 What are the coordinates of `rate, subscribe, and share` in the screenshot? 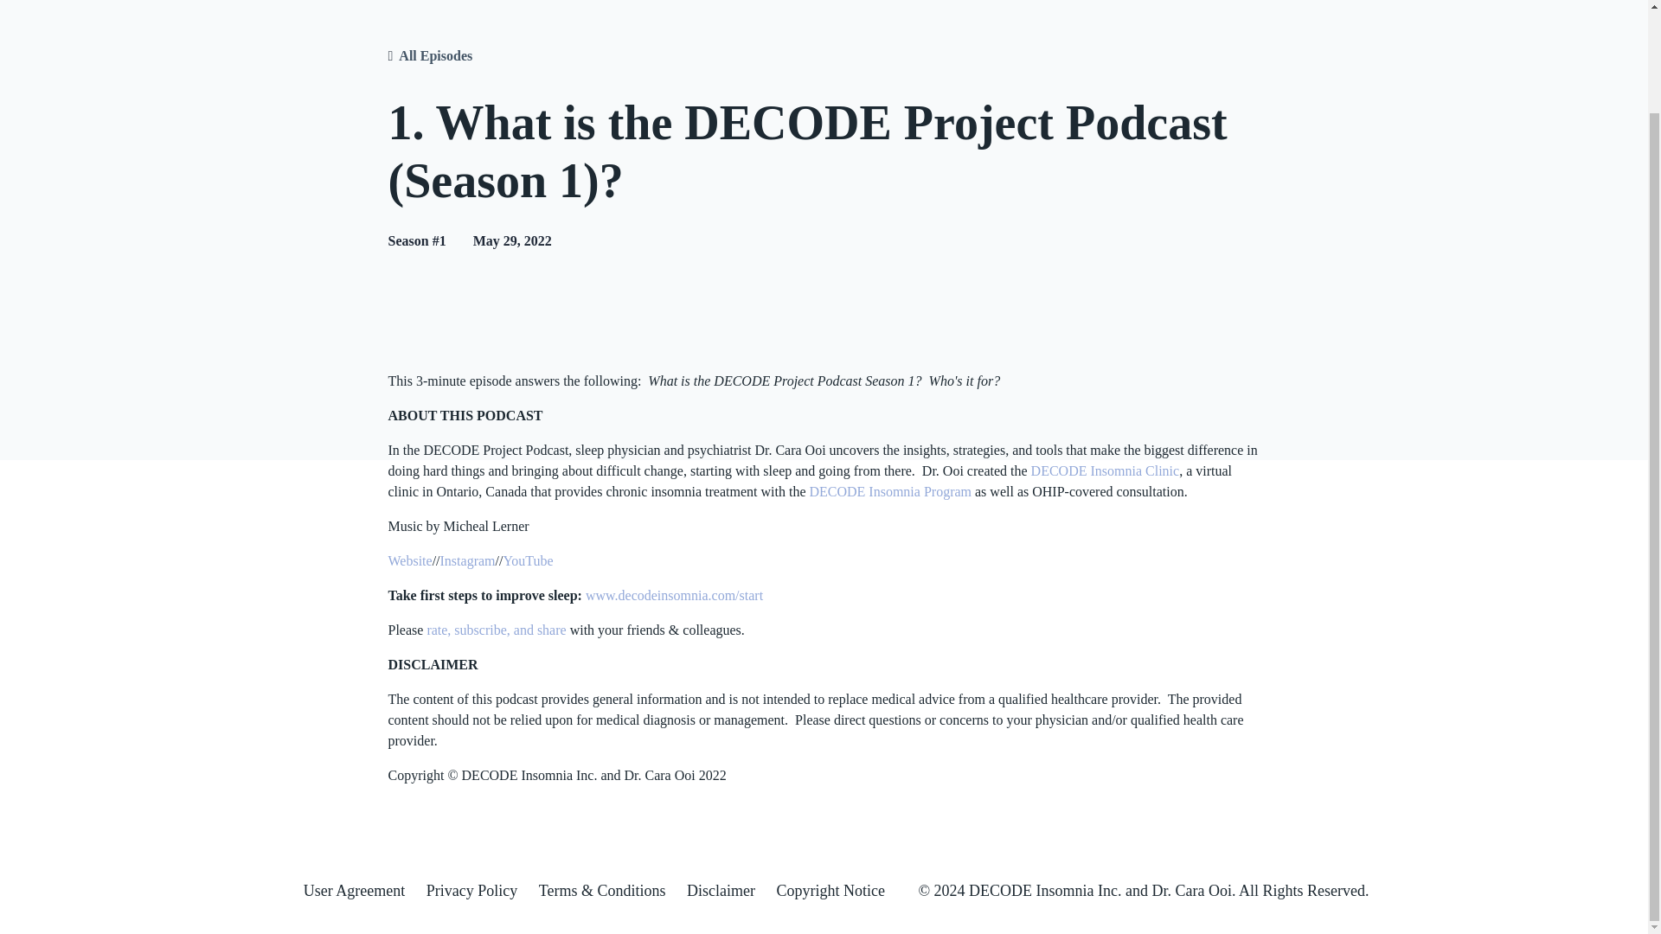 It's located at (497, 630).